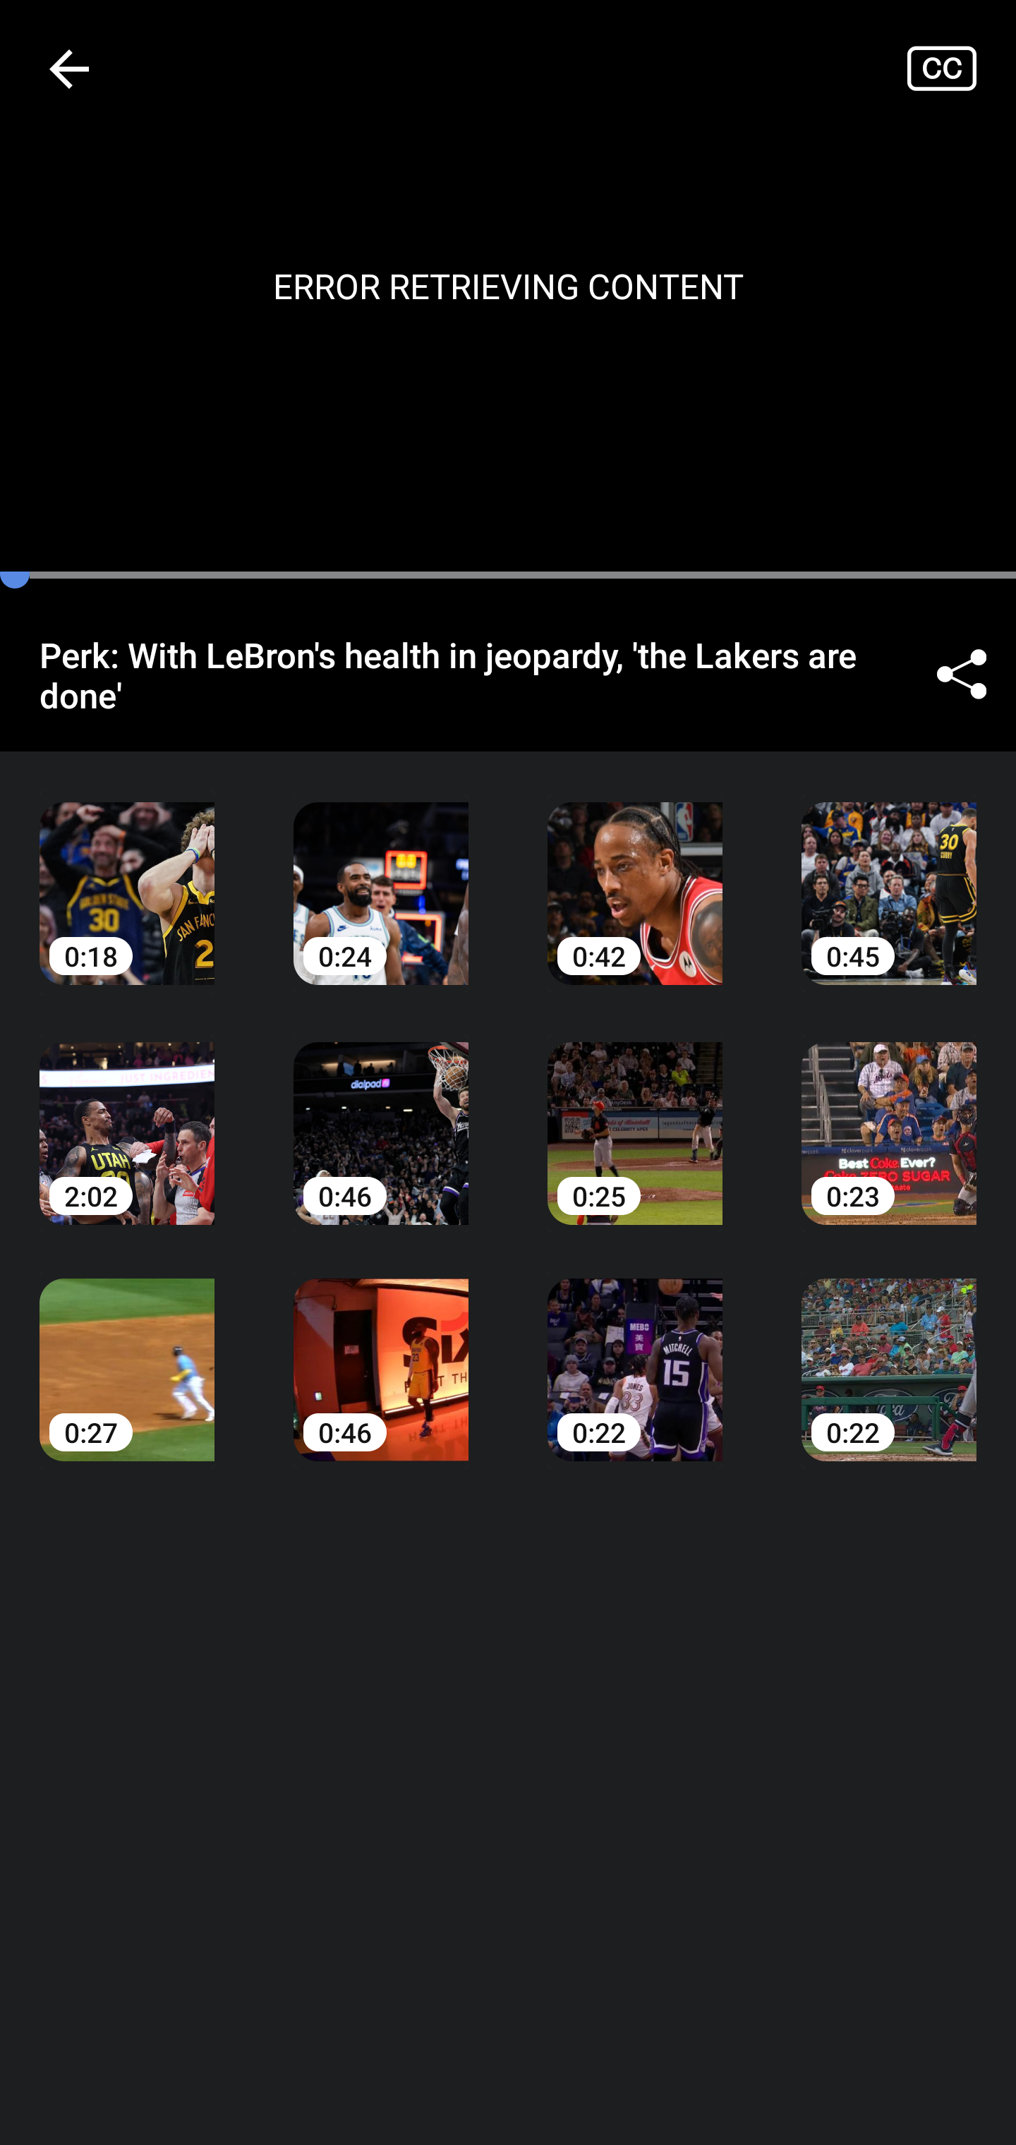  I want to click on Navigate up, so click(69, 68).